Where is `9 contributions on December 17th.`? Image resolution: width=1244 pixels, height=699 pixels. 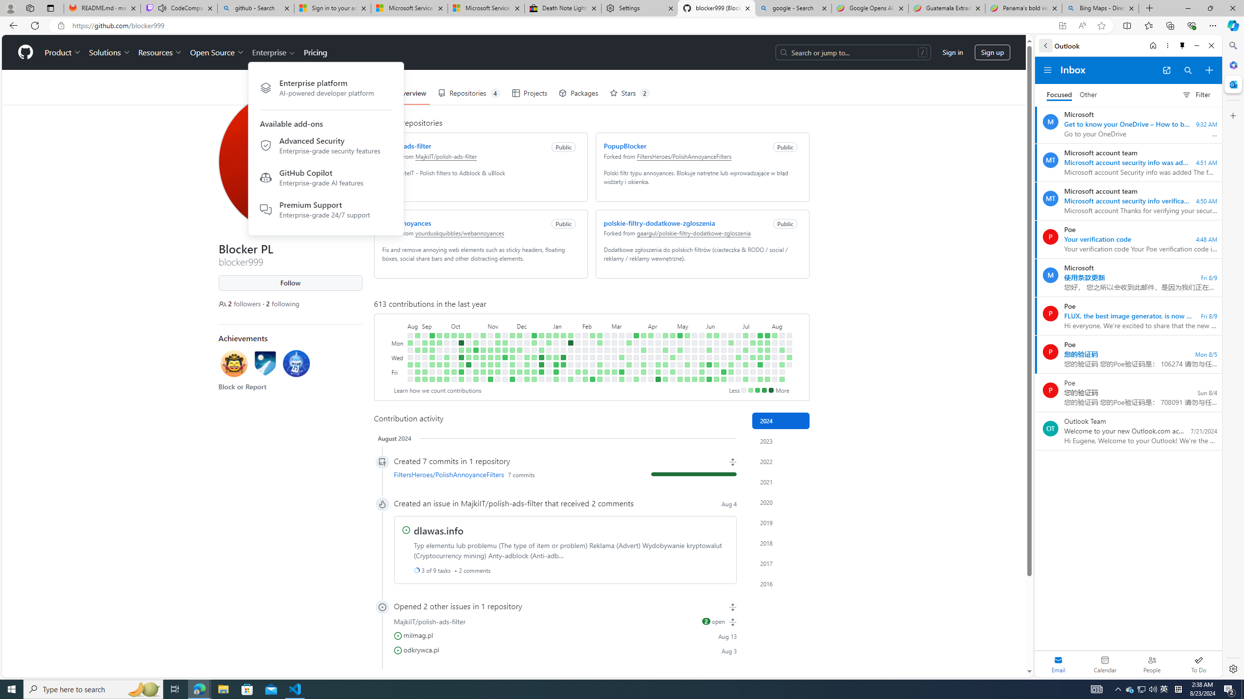
9 contributions on December 17th. is located at coordinates (534, 335).